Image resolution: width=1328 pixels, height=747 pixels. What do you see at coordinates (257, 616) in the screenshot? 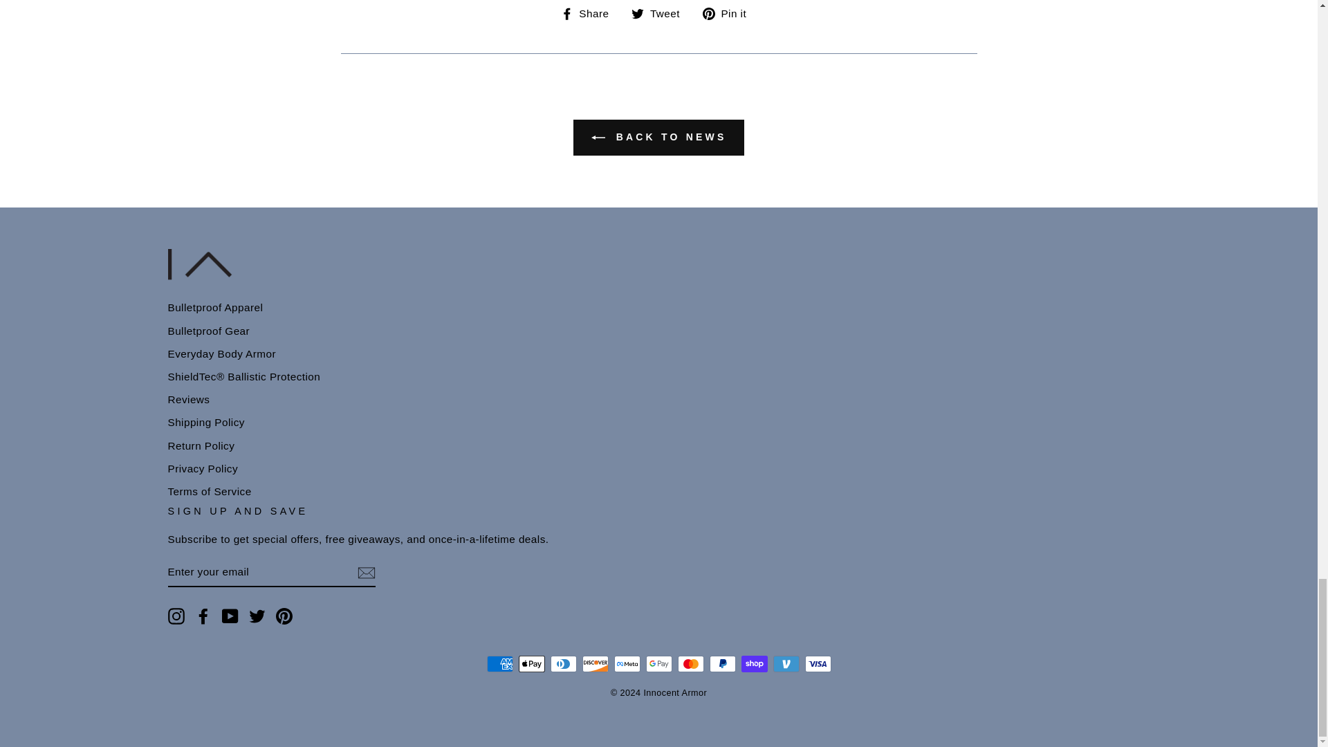
I see `Innocent Armor on Twitter` at bounding box center [257, 616].